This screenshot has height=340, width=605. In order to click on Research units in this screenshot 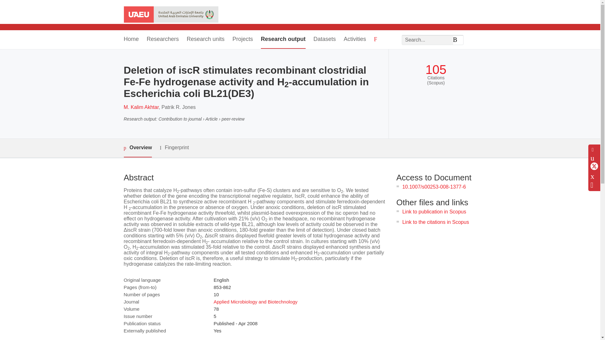, I will do `click(205, 40)`.